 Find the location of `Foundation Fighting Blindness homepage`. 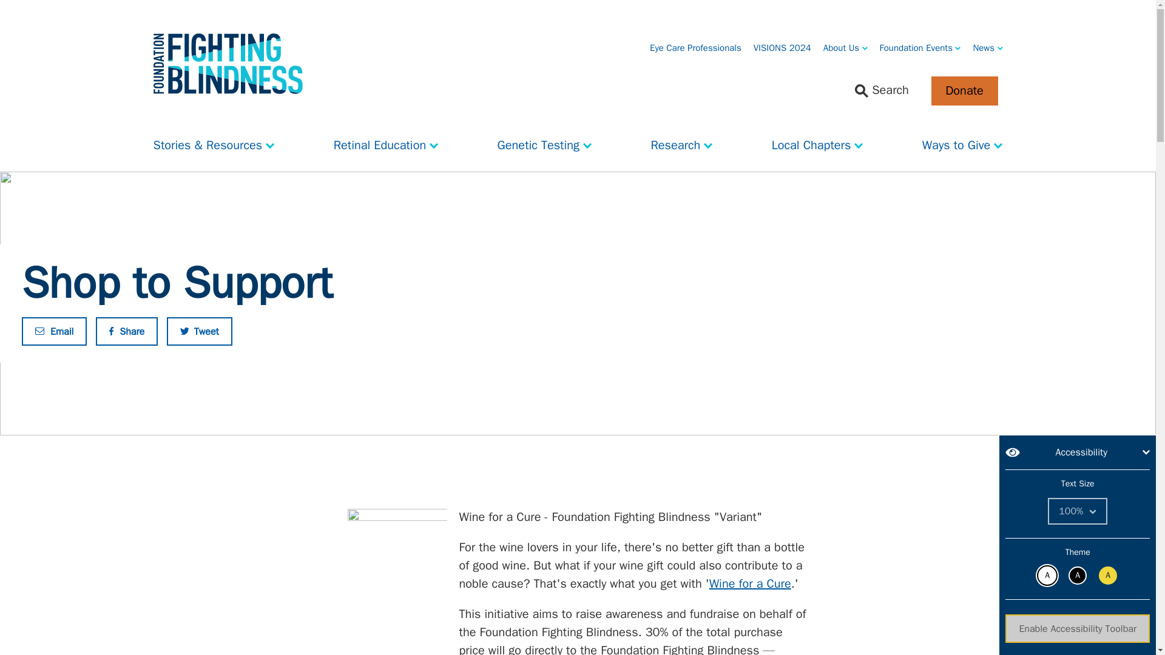

Foundation Fighting Blindness homepage is located at coordinates (227, 64).